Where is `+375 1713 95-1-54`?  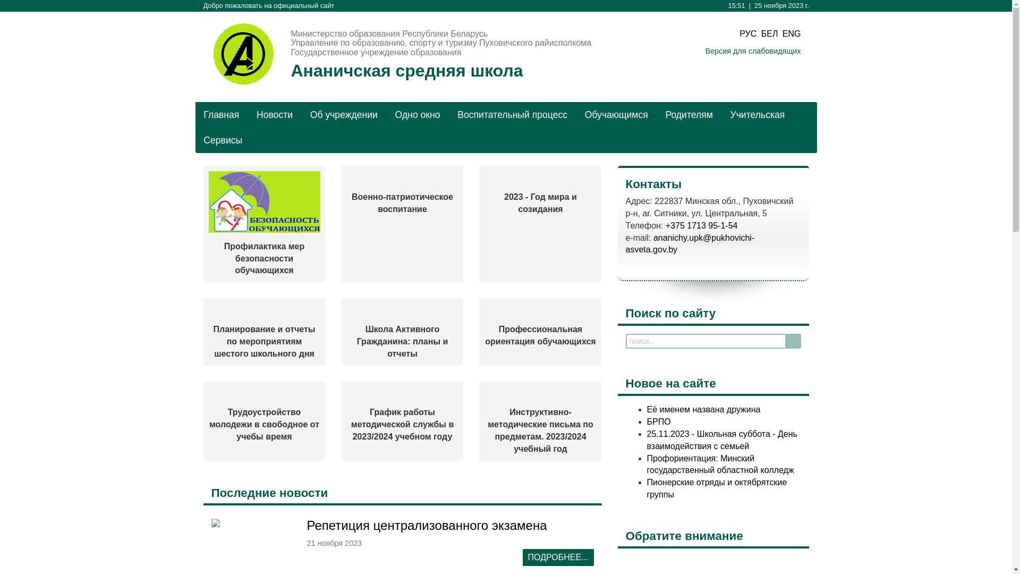
+375 1713 95-1-54 is located at coordinates (702, 225).